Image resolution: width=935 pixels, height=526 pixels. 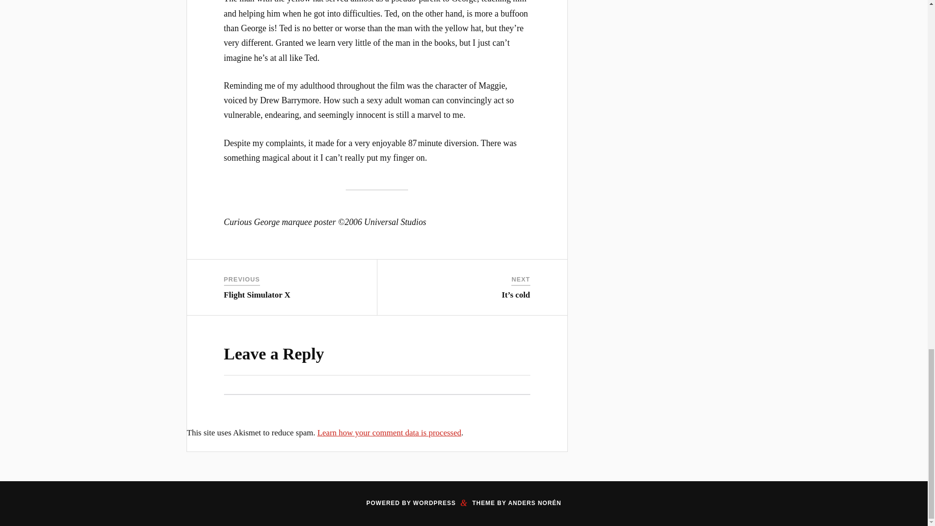 I want to click on WORDPRESS, so click(x=434, y=503).